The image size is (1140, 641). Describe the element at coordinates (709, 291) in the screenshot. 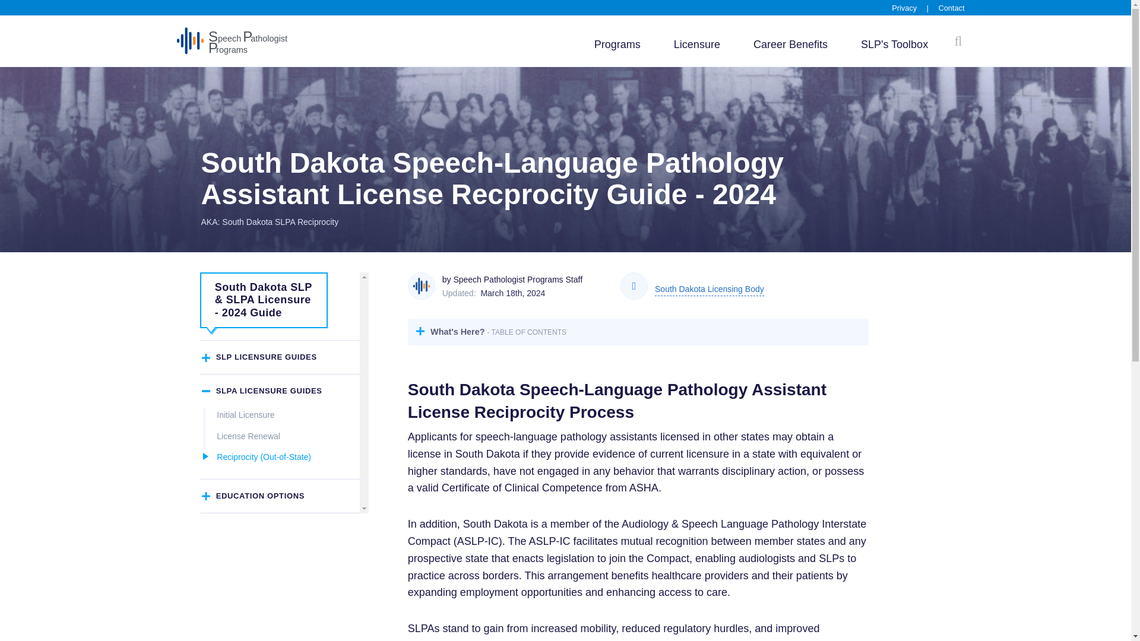

I see `Initial Licensure` at that location.